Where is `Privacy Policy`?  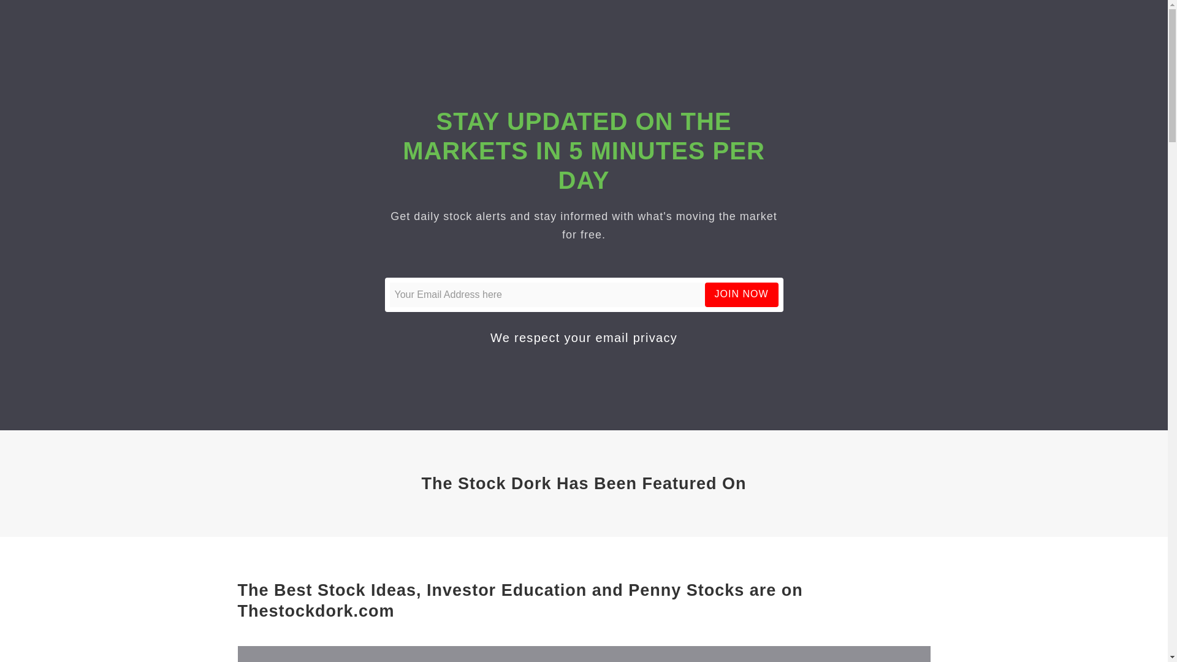 Privacy Policy is located at coordinates (636, 337).